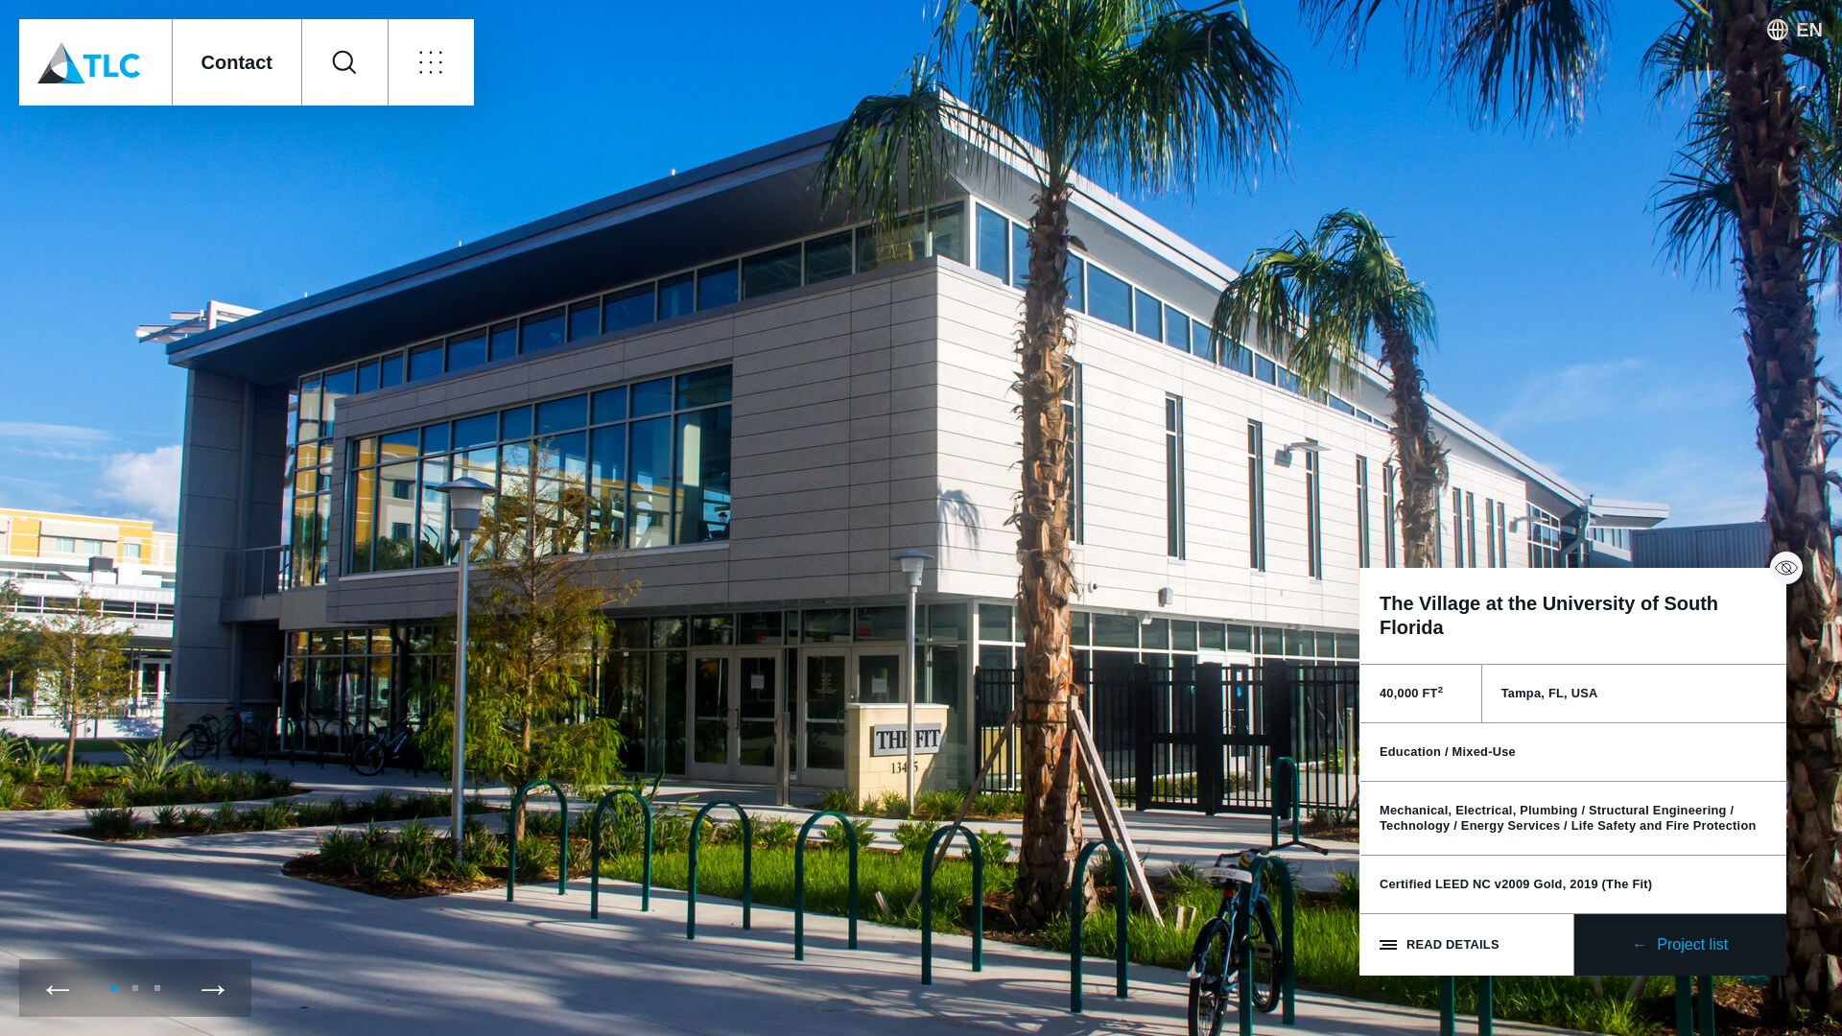 This screenshot has height=1036, width=1842. I want to click on Contact, so click(235, 62).